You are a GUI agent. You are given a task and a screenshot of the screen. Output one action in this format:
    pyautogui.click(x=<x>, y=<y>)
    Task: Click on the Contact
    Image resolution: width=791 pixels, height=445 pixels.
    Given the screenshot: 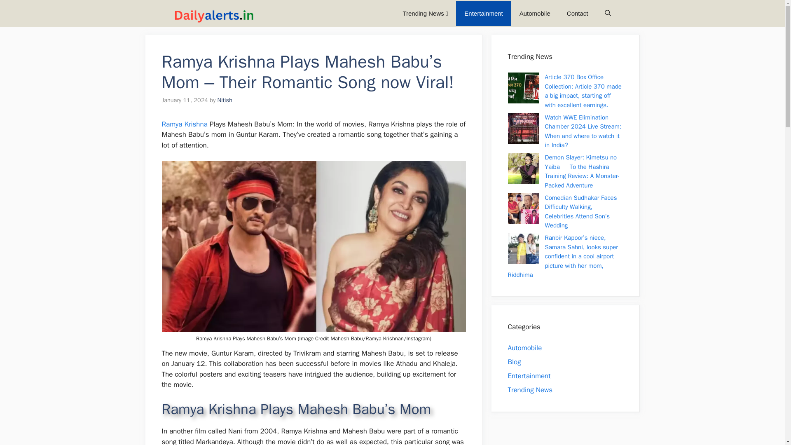 What is the action you would take?
    pyautogui.click(x=577, y=13)
    